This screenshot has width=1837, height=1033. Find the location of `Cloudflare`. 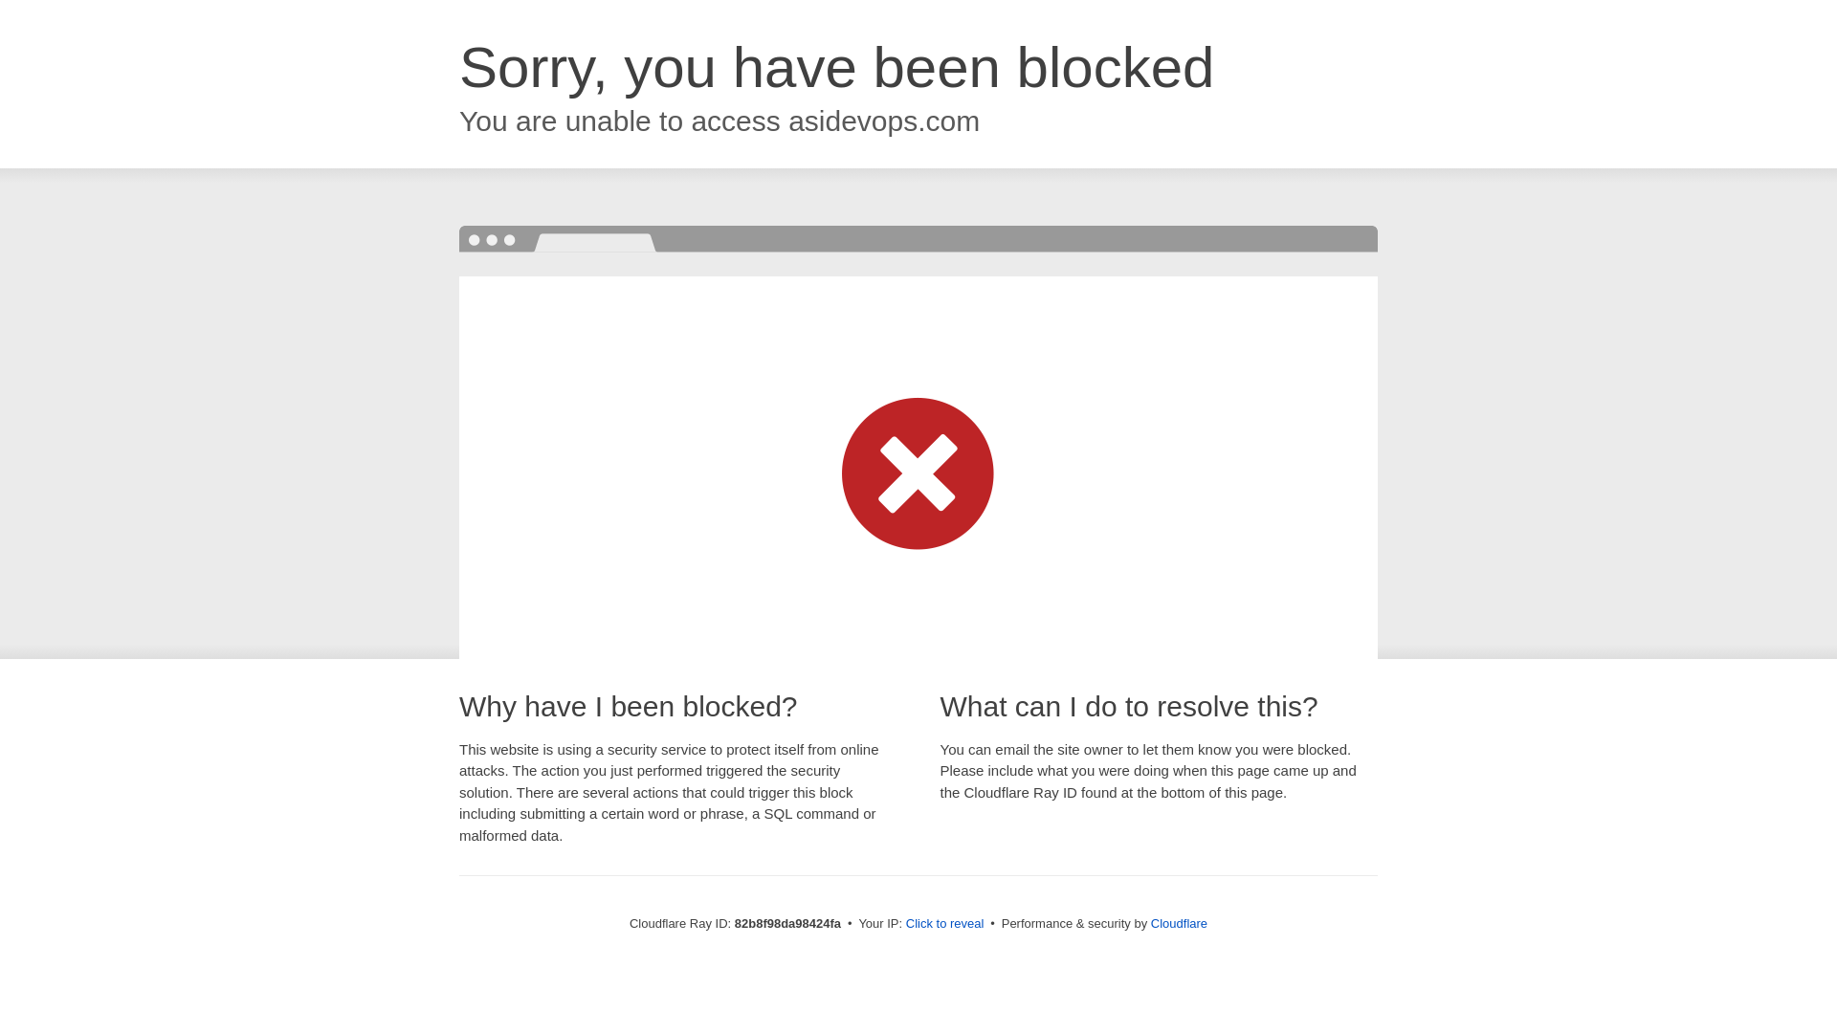

Cloudflare is located at coordinates (1179, 924).